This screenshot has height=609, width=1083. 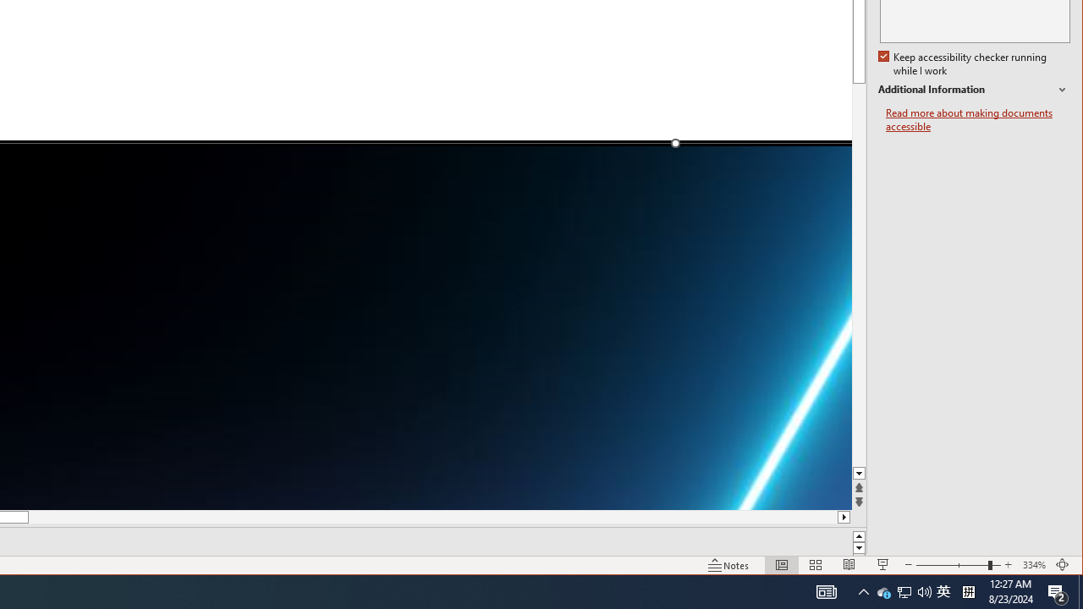 I want to click on Zoom, so click(x=816, y=565).